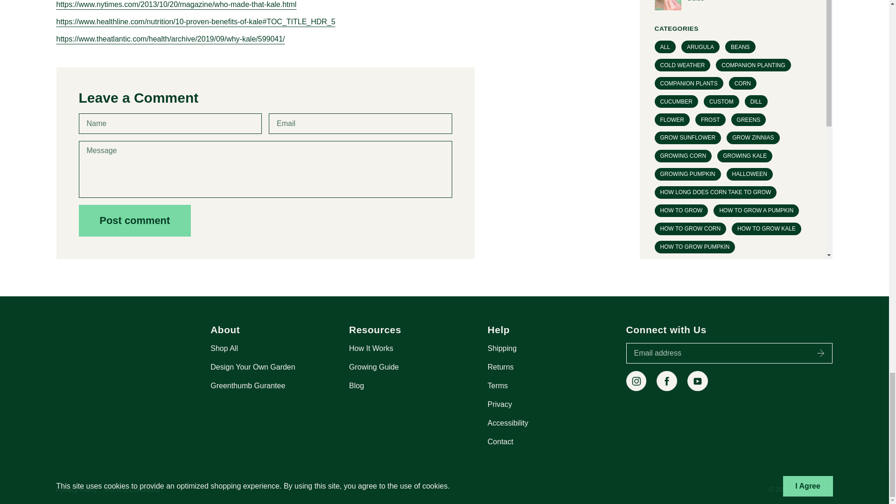  I want to click on Opens new window, so click(667, 381).